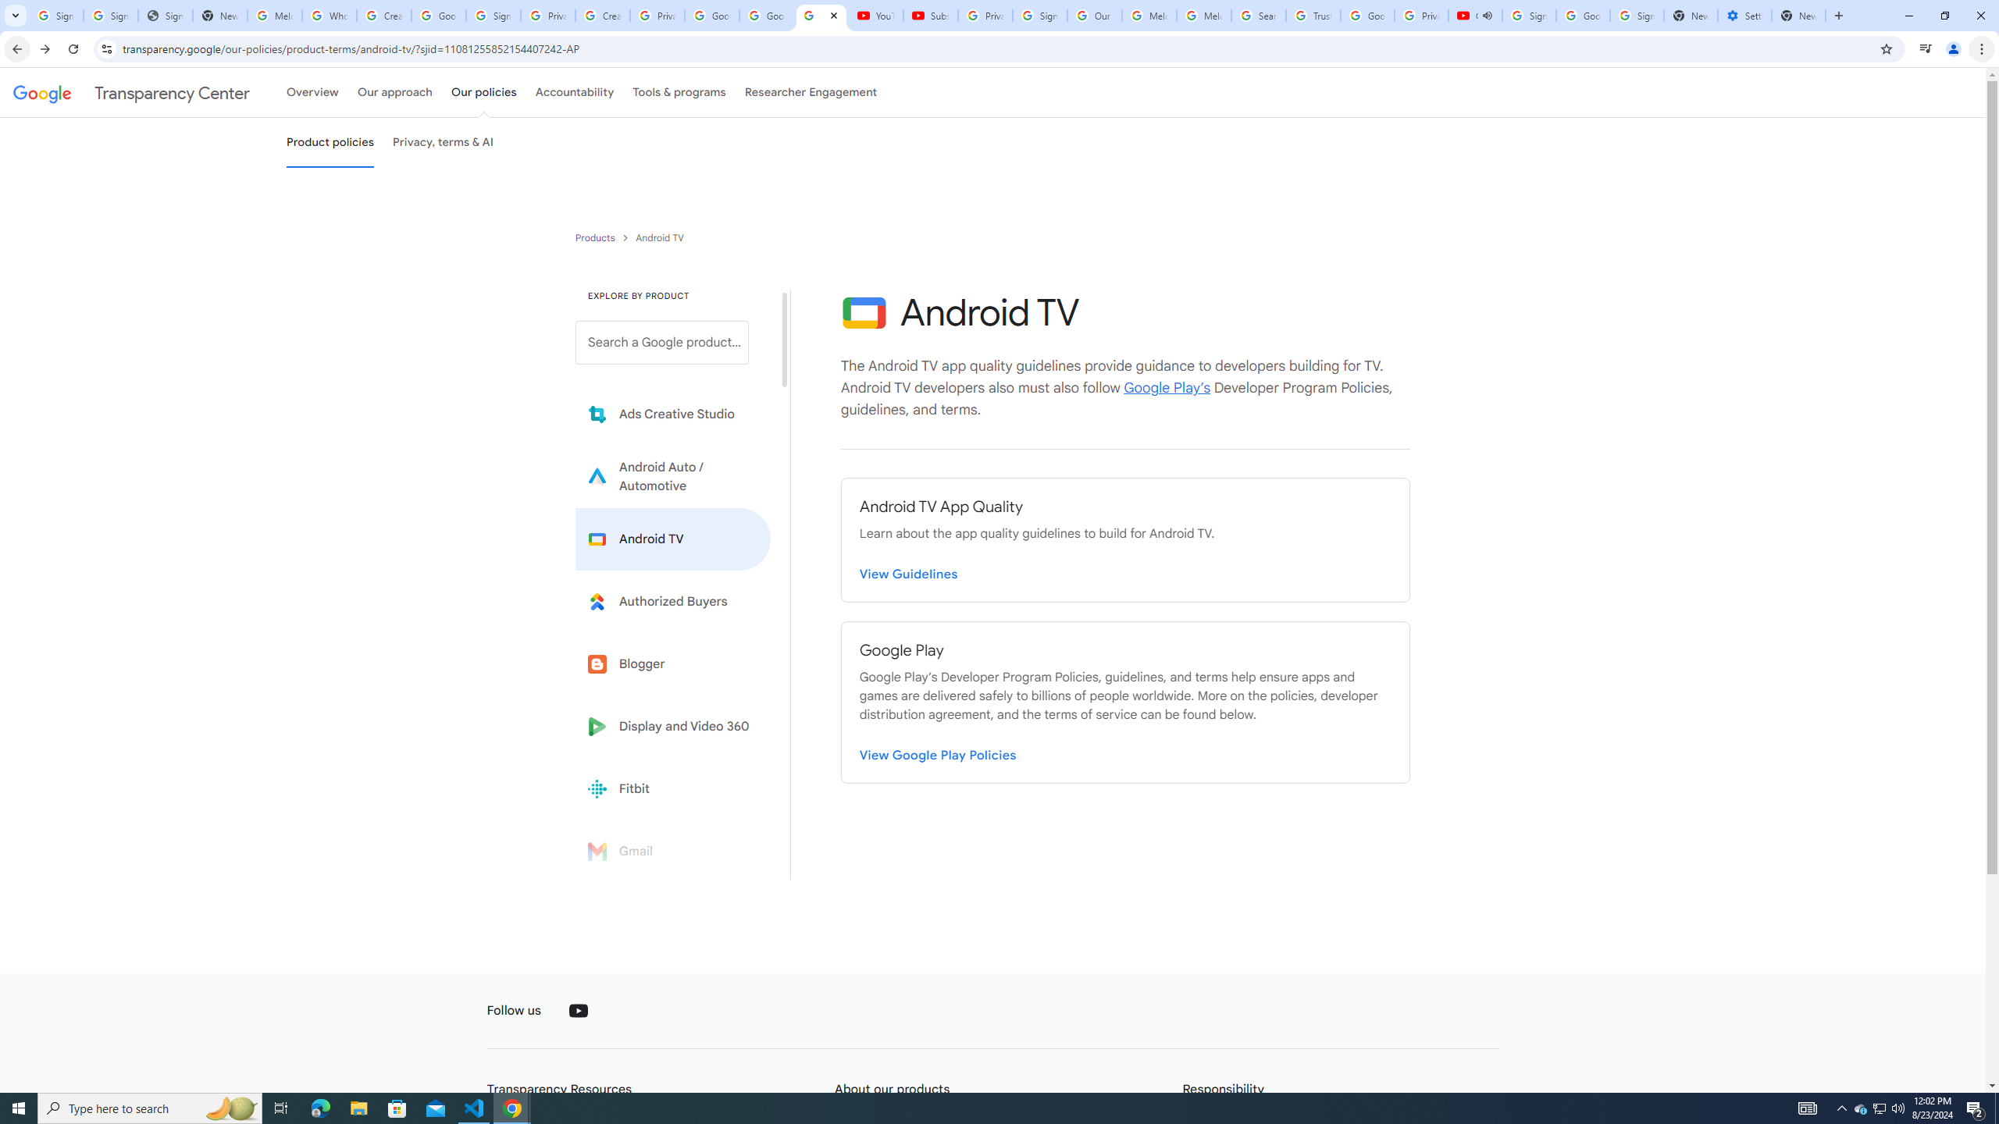 The width and height of the screenshot is (1999, 1124). Describe the element at coordinates (394, 92) in the screenshot. I see `Our approach` at that location.